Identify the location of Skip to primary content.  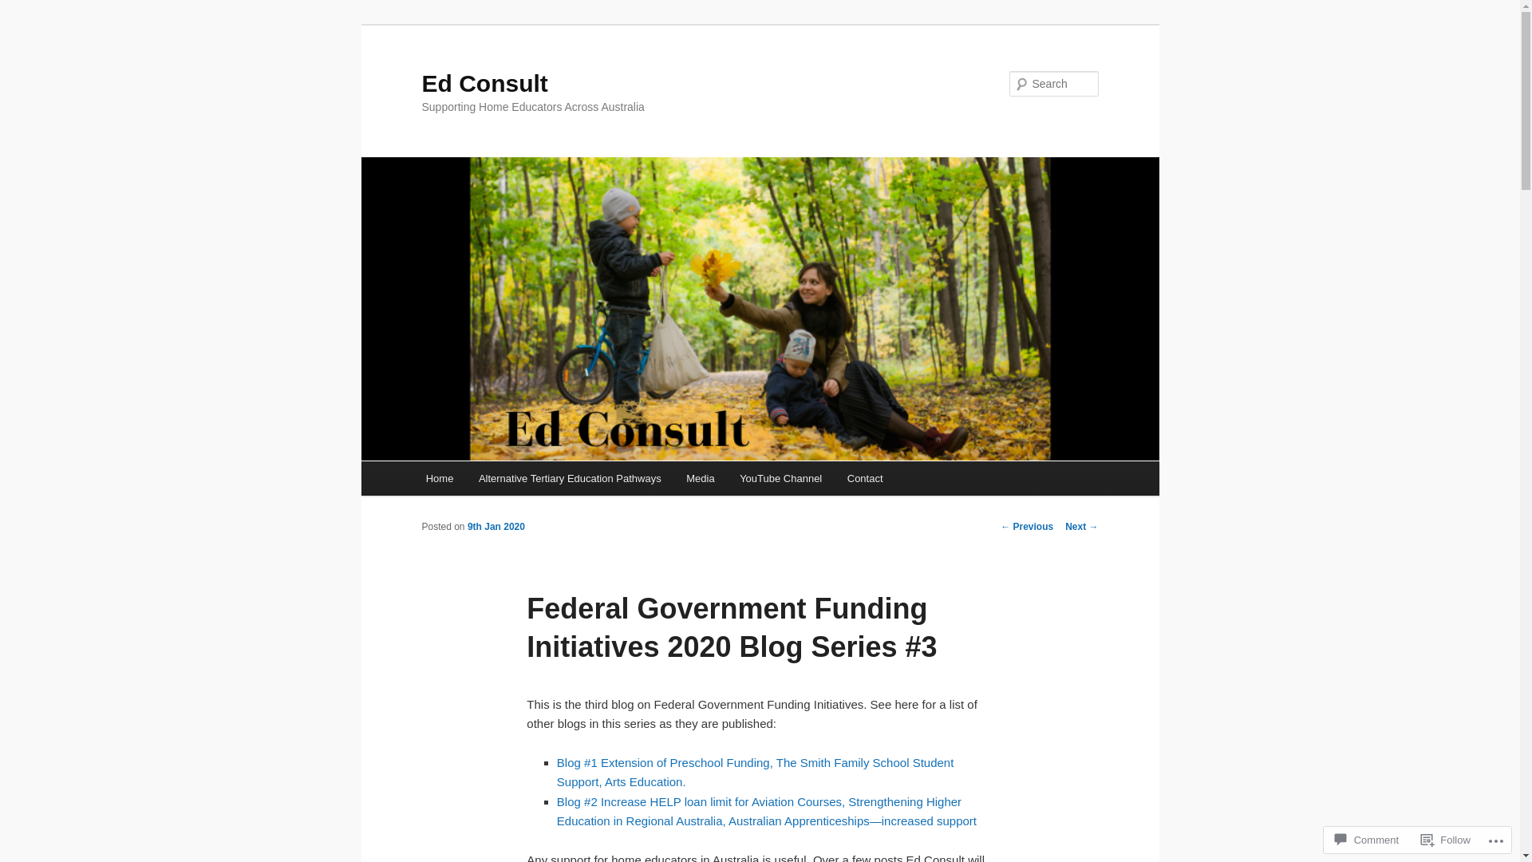
(24, 24).